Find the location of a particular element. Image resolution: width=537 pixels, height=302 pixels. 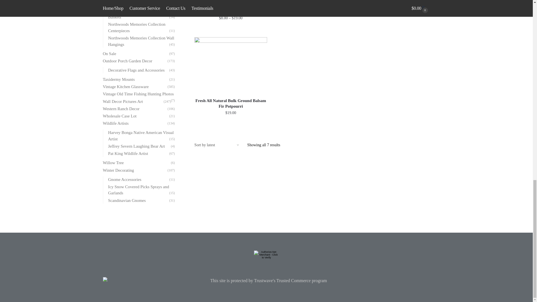

Incense Campfire Memories Balsam Fir Christmas Incense Stick is located at coordinates (312, 4).